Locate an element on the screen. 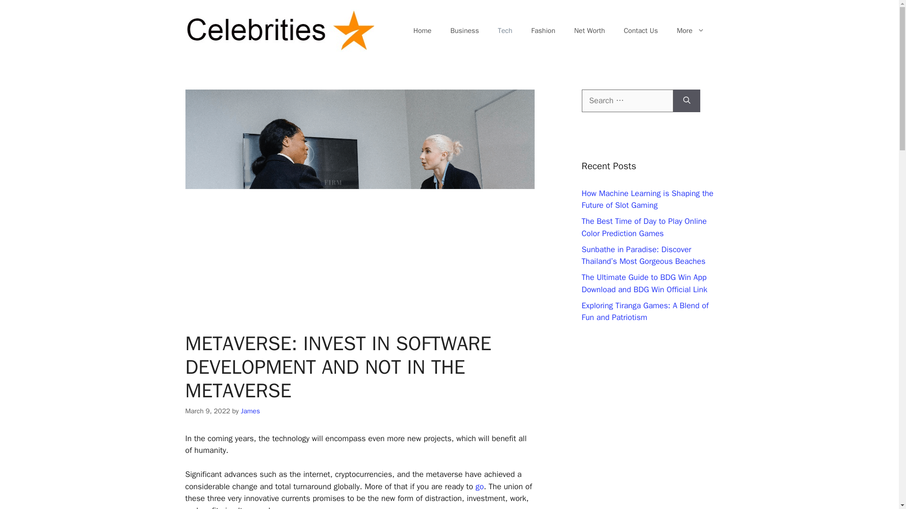 This screenshot has height=509, width=906. Exploring Tiranga Games: A Blend of Fun and Patriotism is located at coordinates (645, 312).